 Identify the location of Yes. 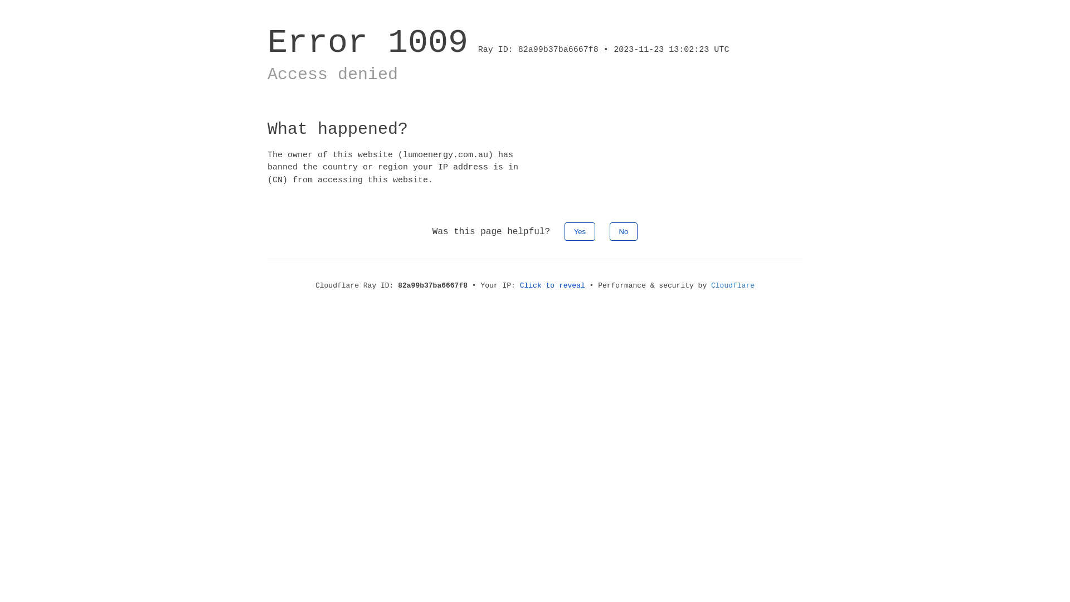
(580, 232).